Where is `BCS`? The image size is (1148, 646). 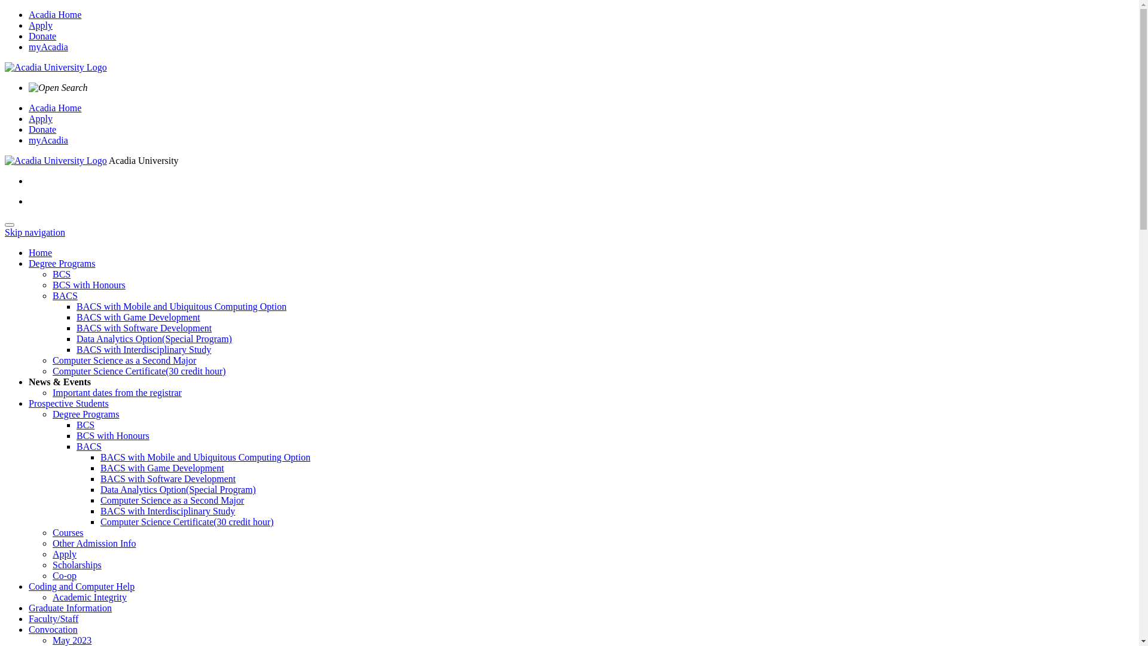 BCS is located at coordinates (62, 274).